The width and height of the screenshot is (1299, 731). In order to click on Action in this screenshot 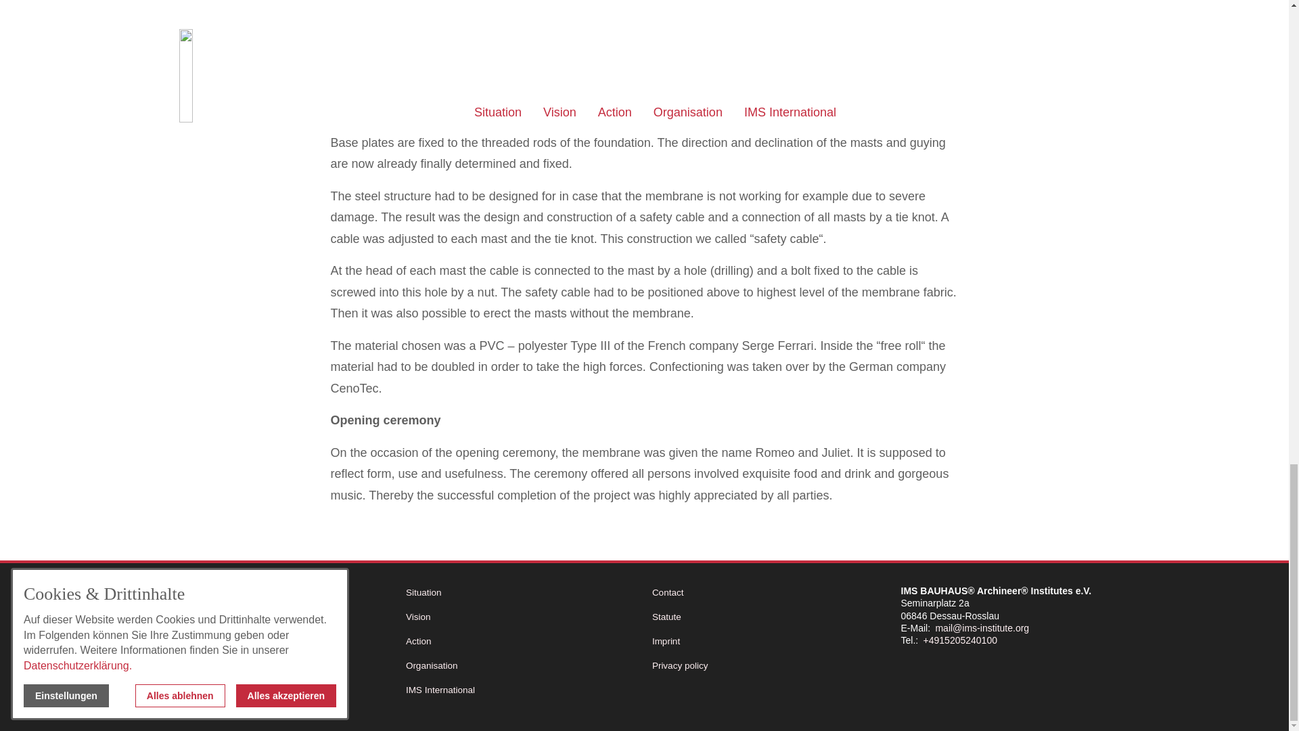, I will do `click(521, 642)`.